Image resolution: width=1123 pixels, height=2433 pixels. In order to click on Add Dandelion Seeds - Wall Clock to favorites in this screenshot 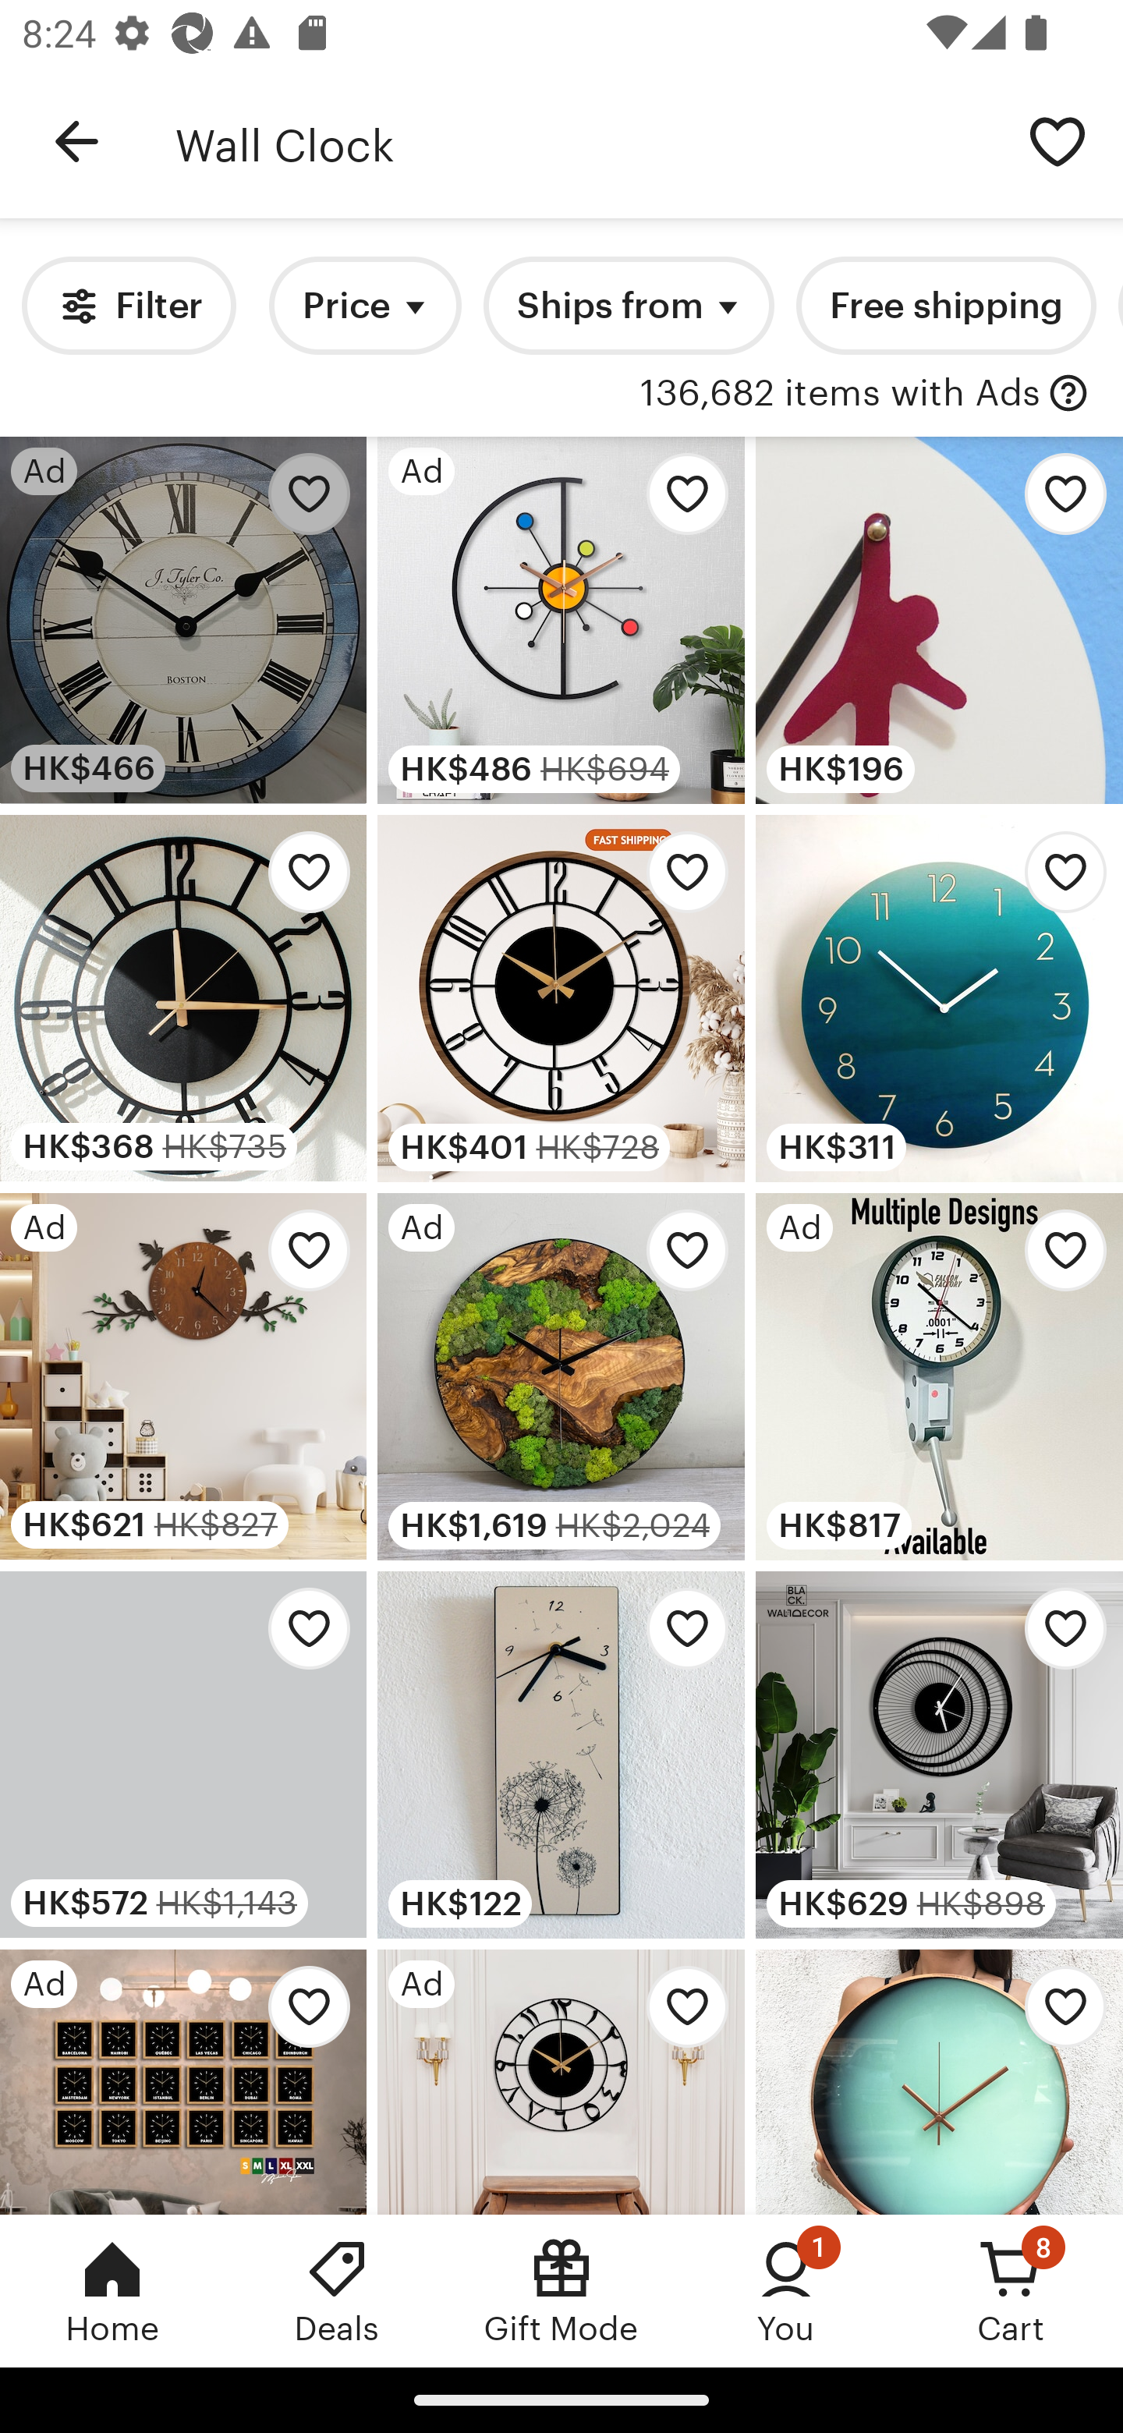, I will do `click(678, 1638)`.